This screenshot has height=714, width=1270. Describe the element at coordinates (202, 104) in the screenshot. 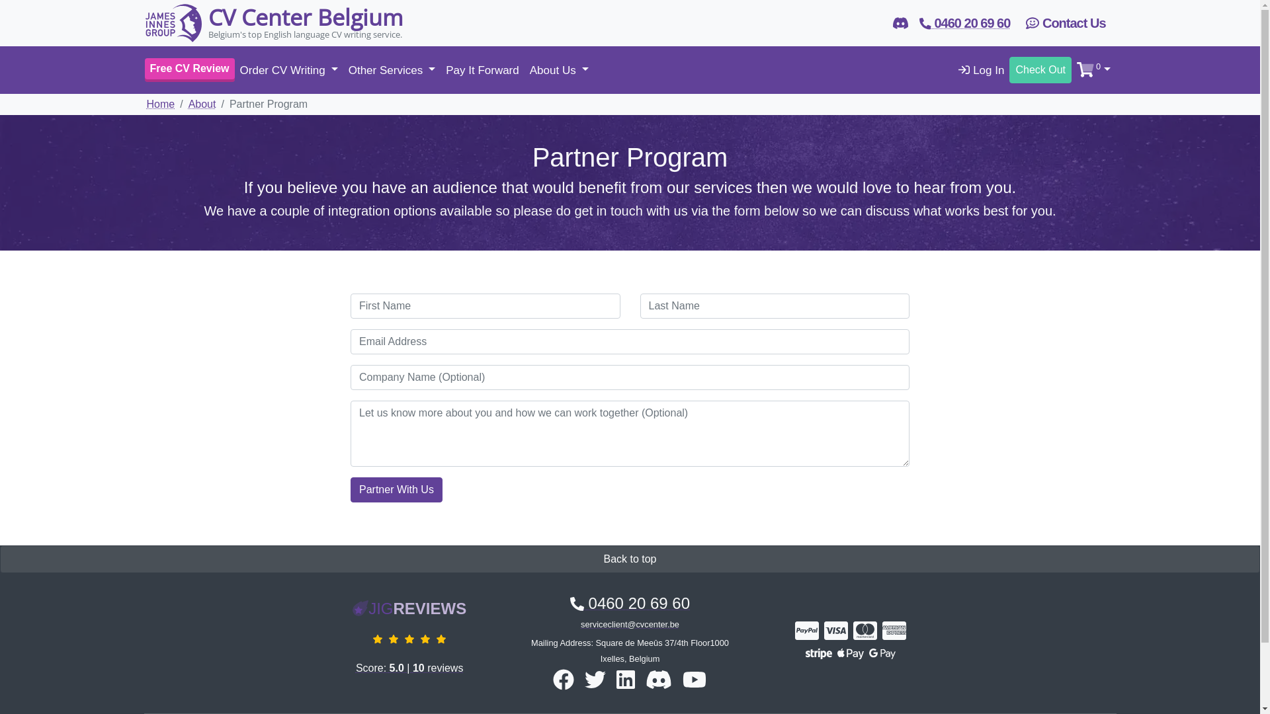

I see `About` at that location.